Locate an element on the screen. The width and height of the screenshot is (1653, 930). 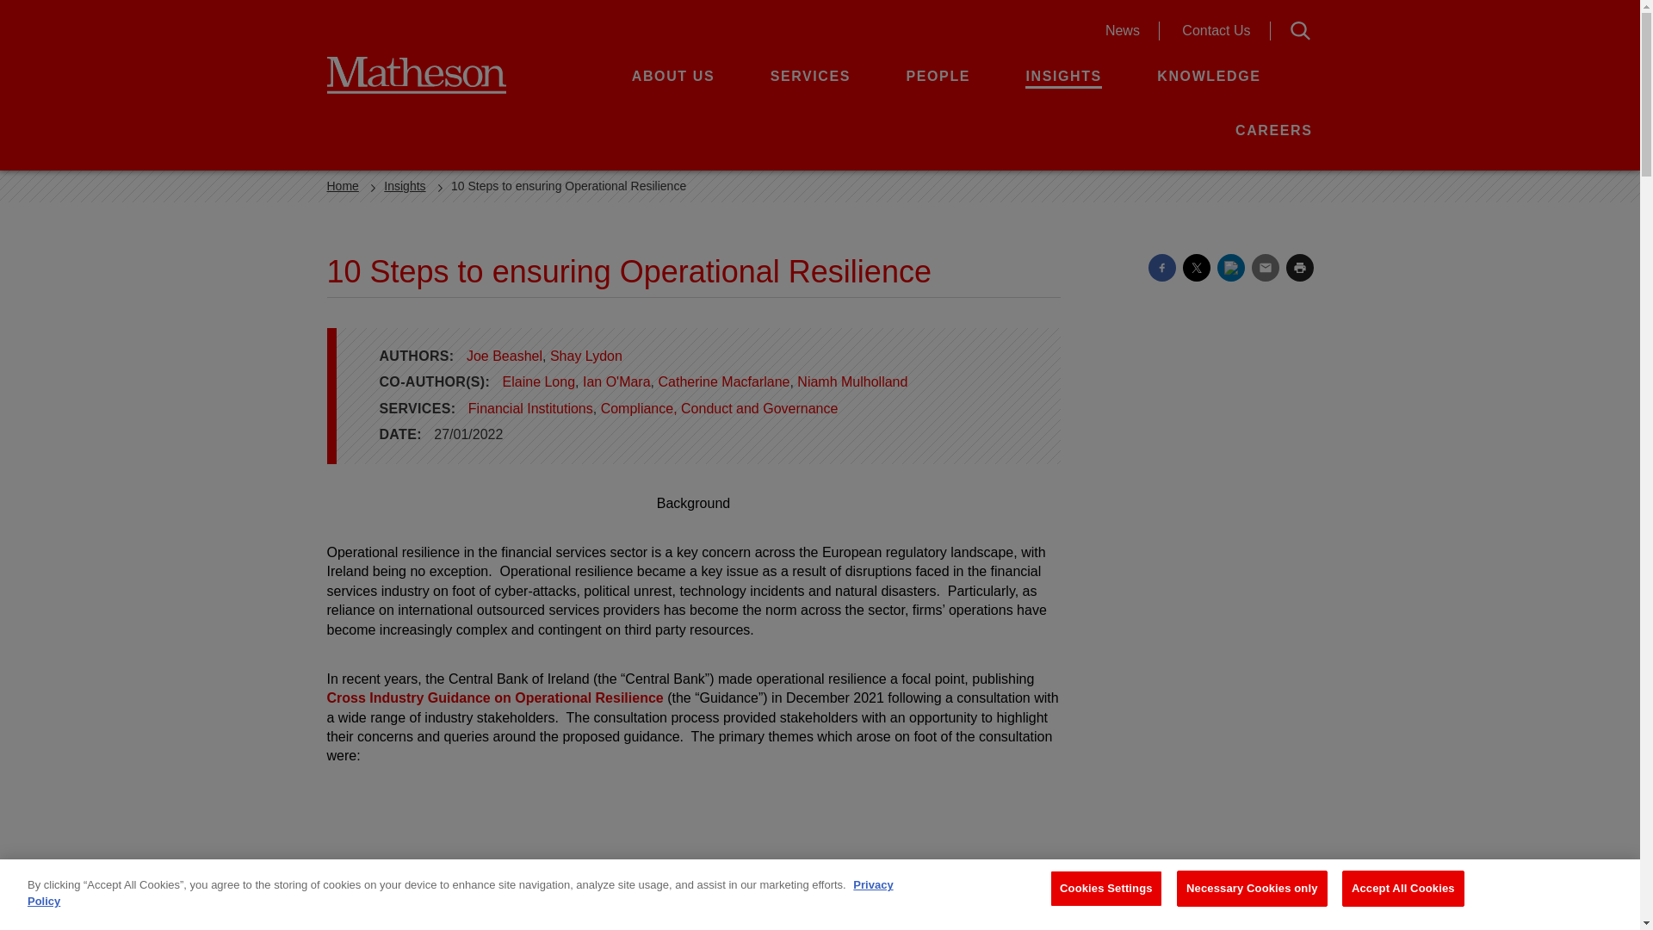
Joe Beashel is located at coordinates (504, 356).